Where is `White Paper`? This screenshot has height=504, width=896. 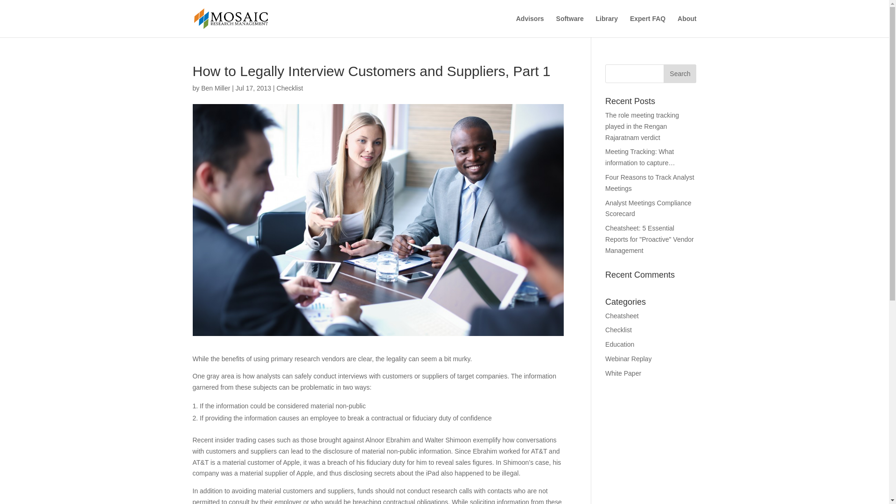 White Paper is located at coordinates (623, 373).